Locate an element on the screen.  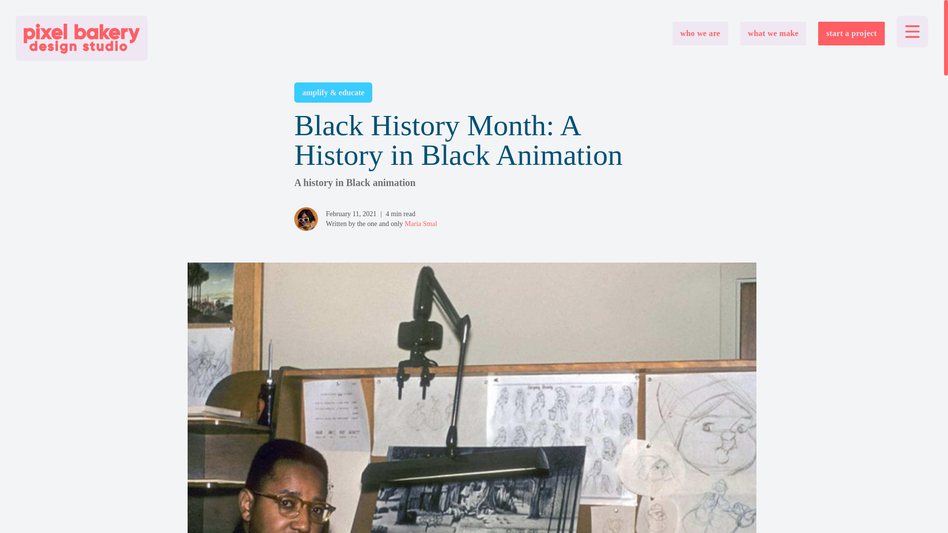
Maria Smal is located at coordinates (421, 224).